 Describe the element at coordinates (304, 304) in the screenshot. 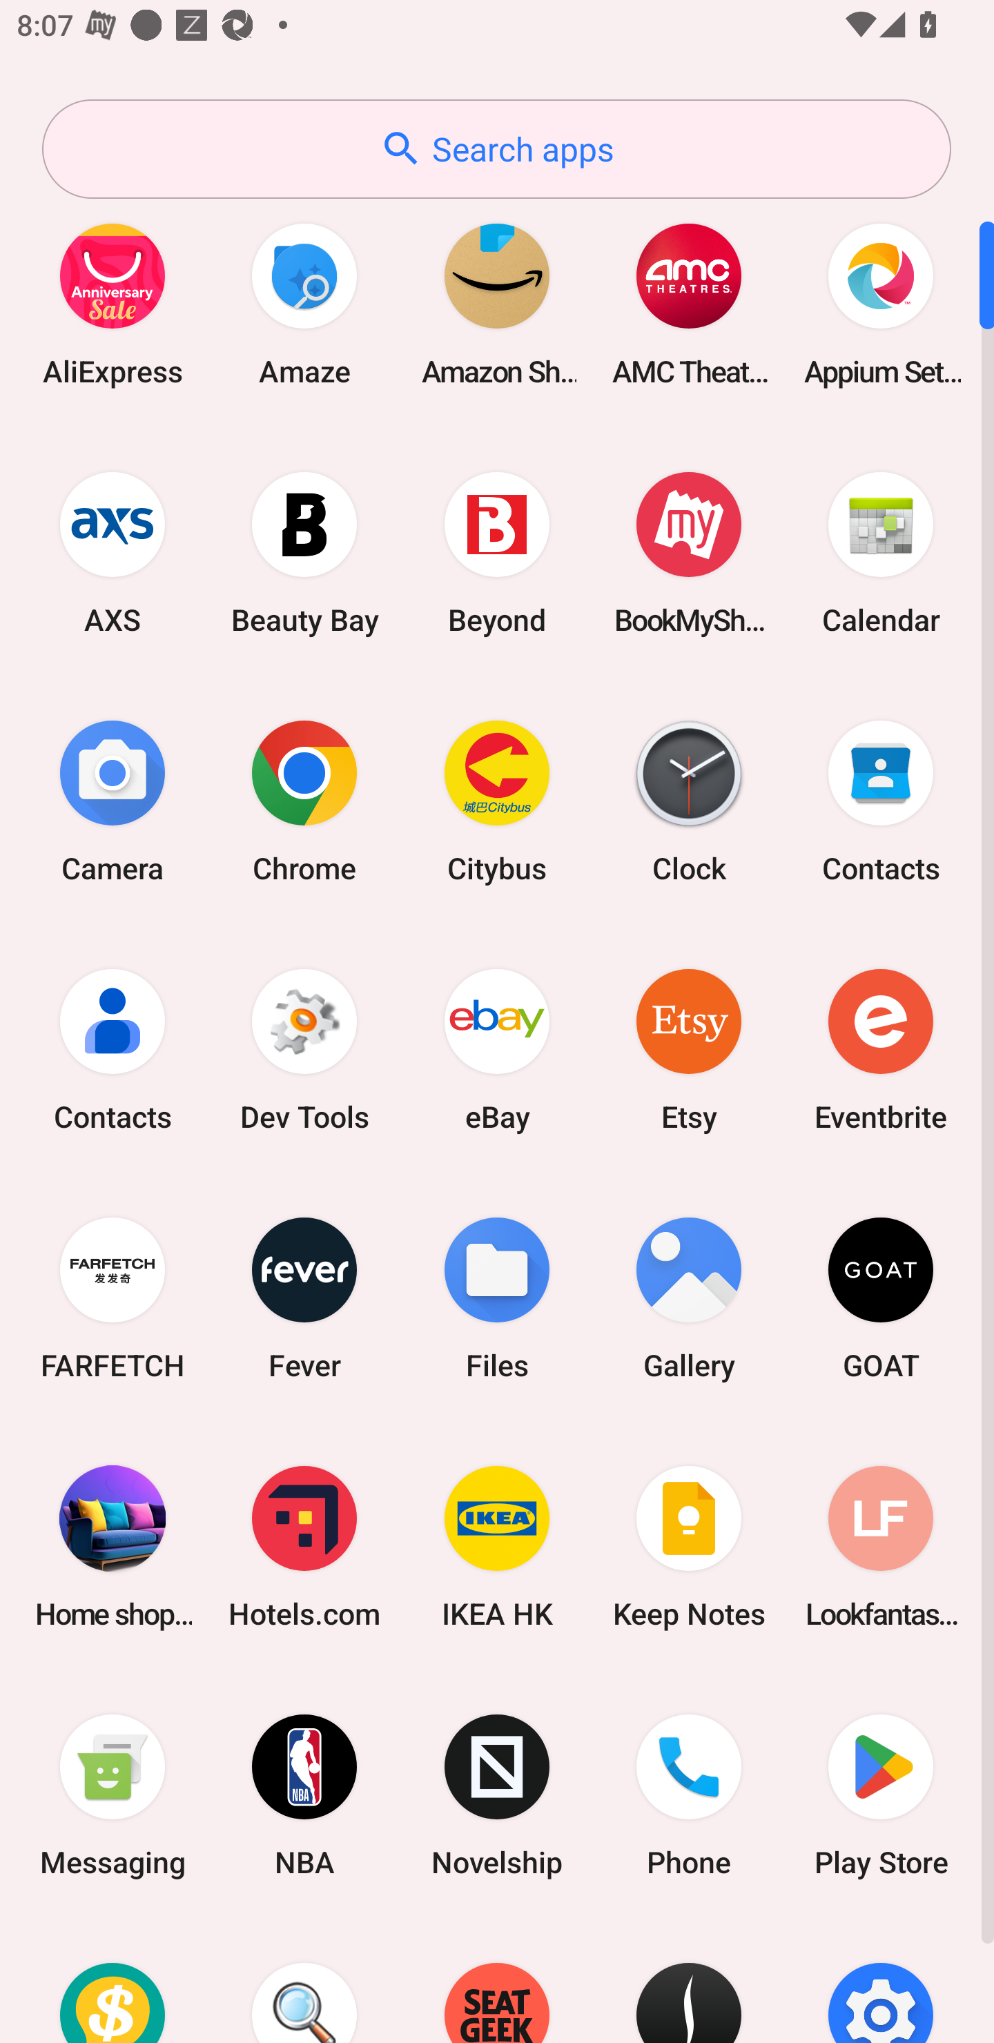

I see `Amaze` at that location.